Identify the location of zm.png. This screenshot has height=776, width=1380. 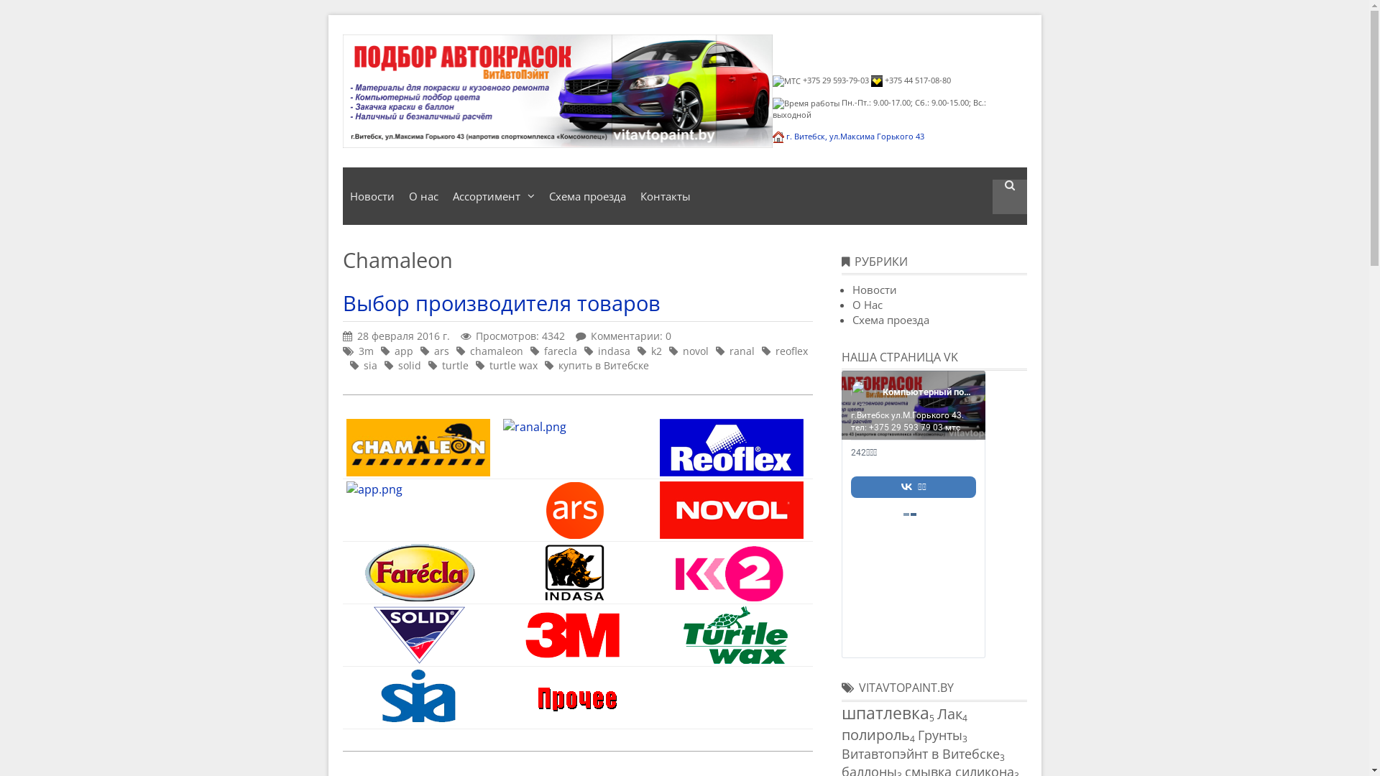
(575, 635).